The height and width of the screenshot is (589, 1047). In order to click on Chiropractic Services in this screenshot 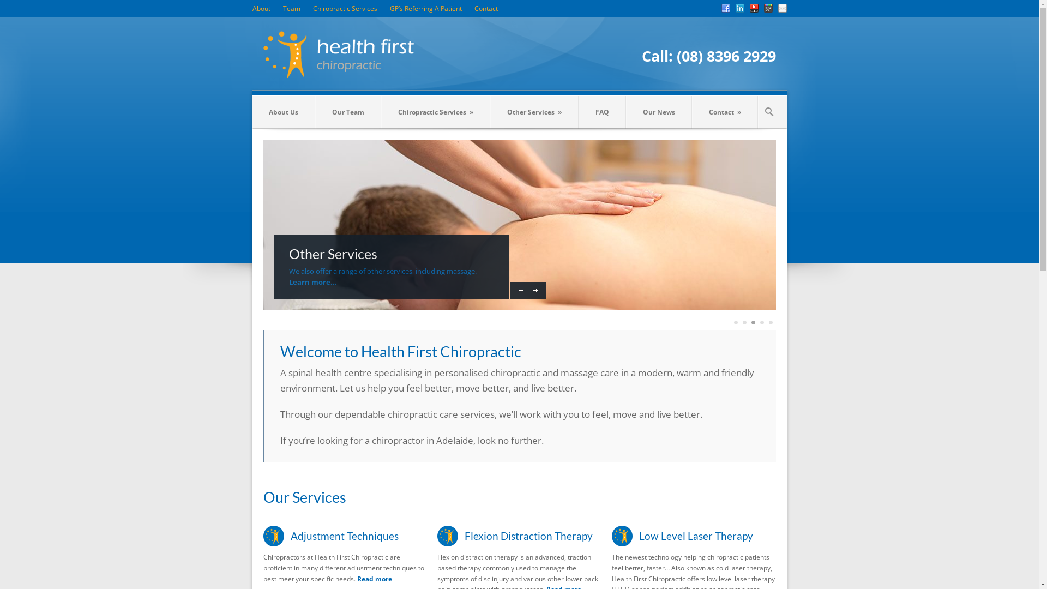, I will do `click(345, 9)`.